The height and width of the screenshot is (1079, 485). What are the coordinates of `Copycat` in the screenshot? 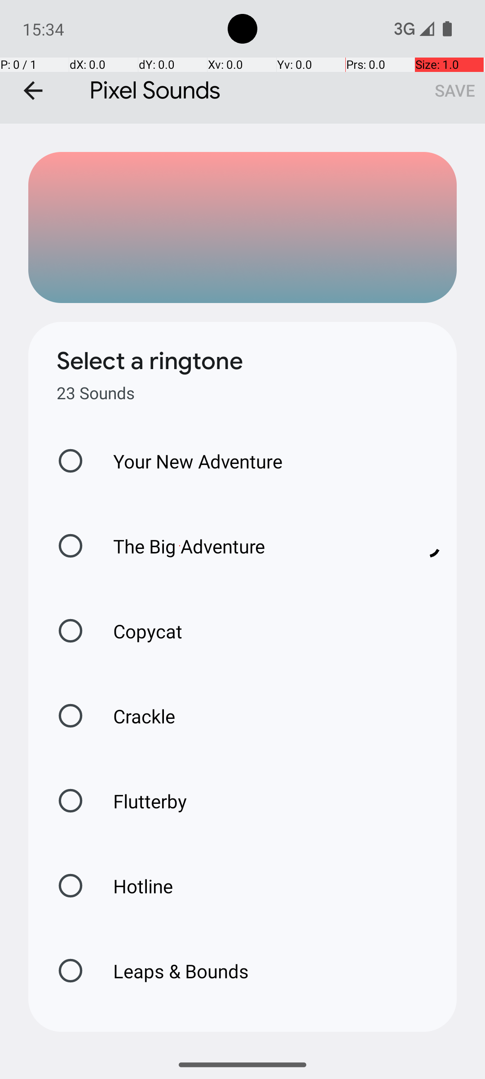 It's located at (138, 631).